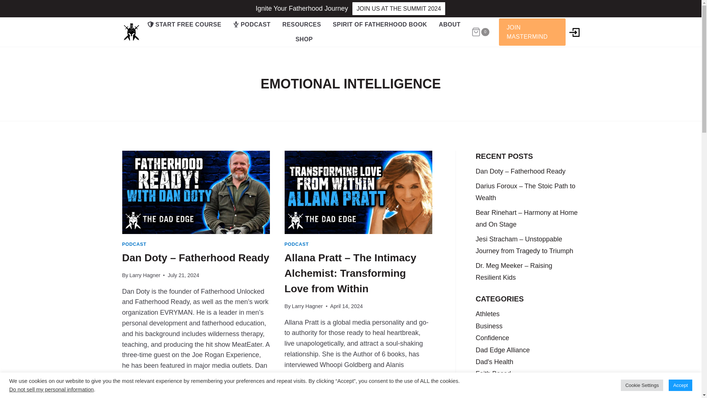 This screenshot has width=707, height=398. Describe the element at coordinates (134, 244) in the screenshot. I see `PODCAST` at that location.